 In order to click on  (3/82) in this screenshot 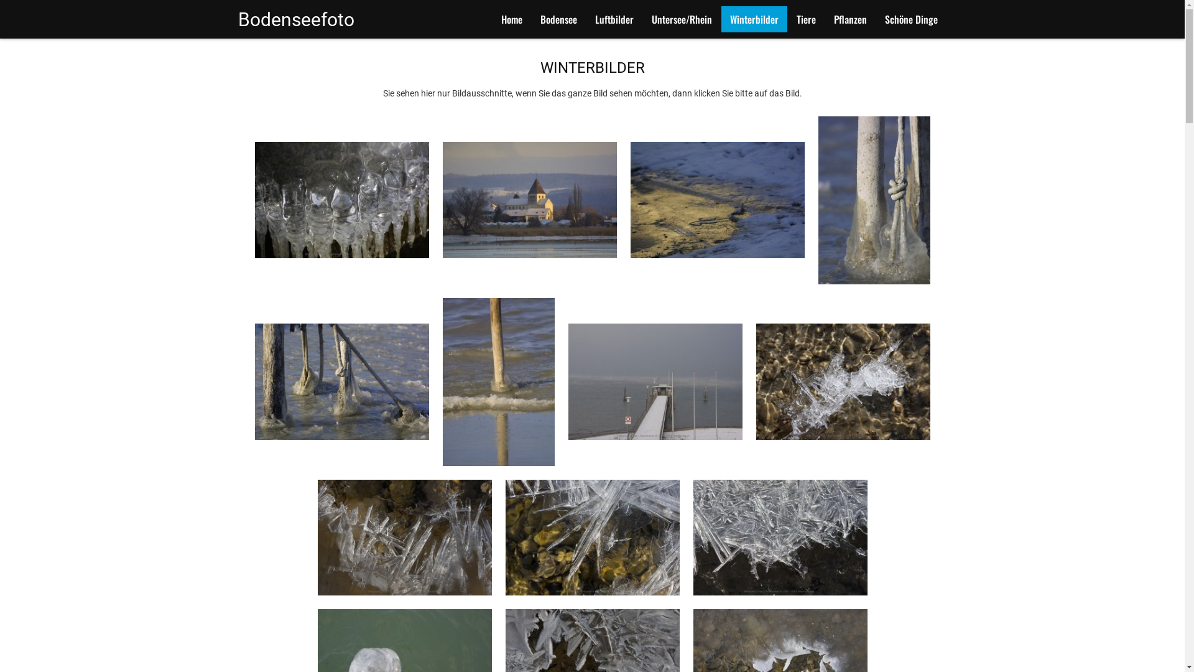, I will do `click(718, 200)`.